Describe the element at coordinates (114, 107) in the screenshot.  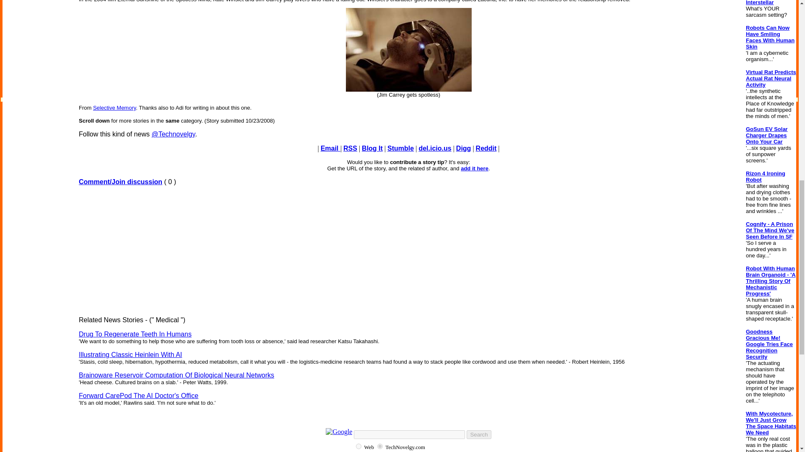
I see `Selective Memory` at that location.